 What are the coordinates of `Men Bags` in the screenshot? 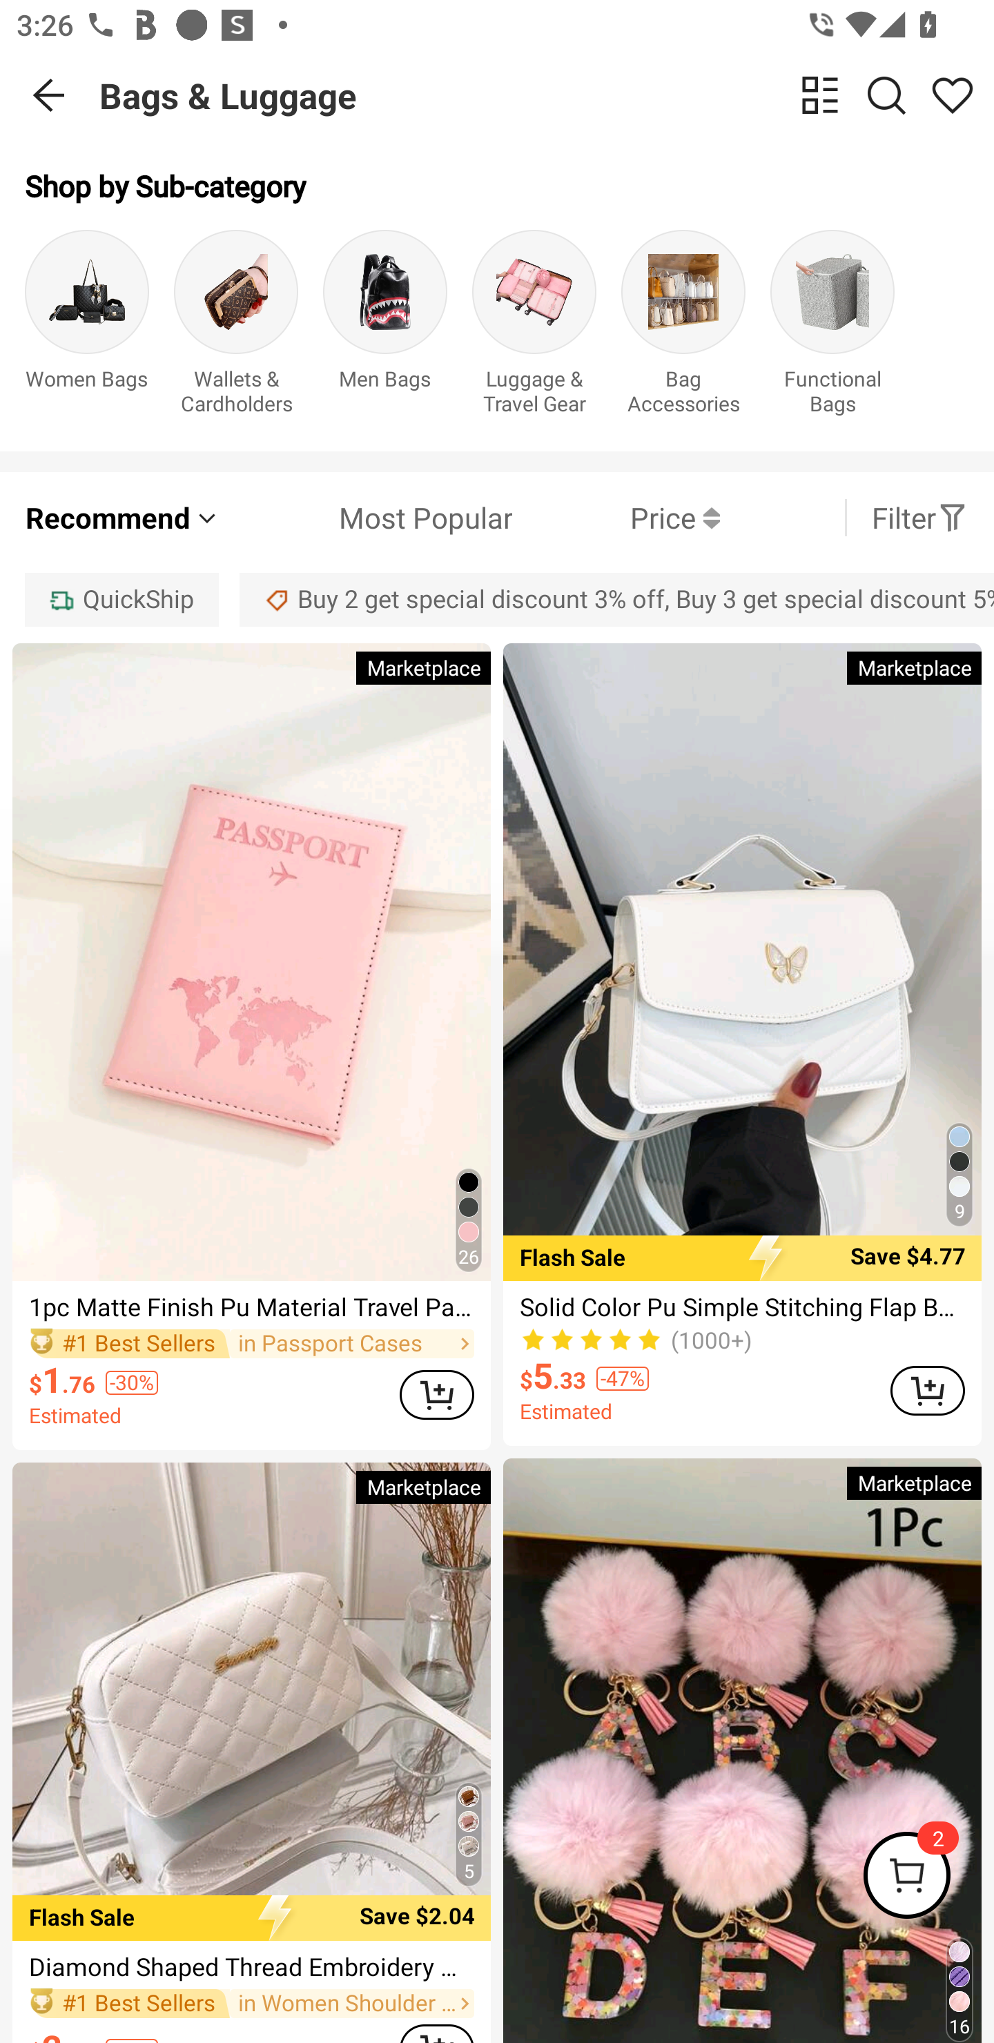 It's located at (385, 327).